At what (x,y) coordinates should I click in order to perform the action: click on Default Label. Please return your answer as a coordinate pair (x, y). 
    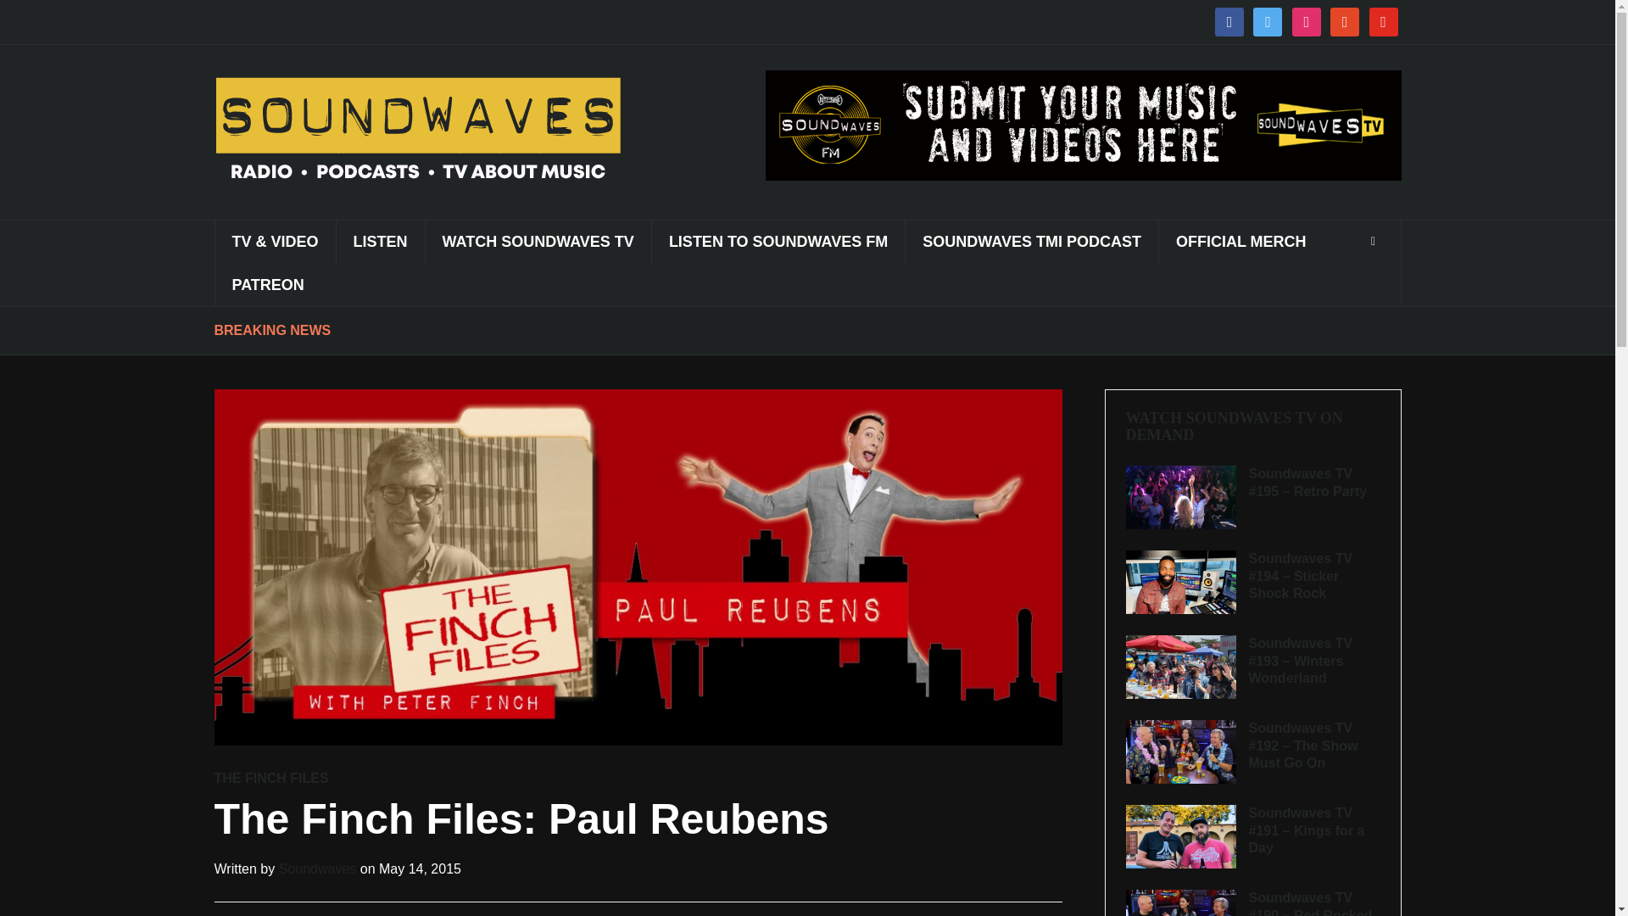
    Looking at the image, I should click on (1382, 21).